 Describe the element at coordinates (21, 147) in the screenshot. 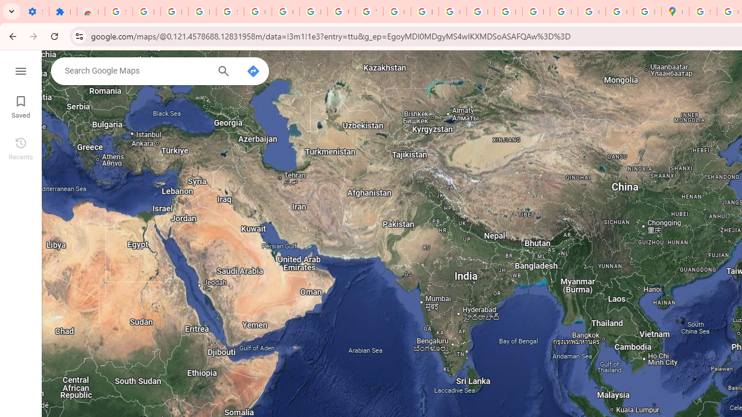

I see `Recents` at that location.